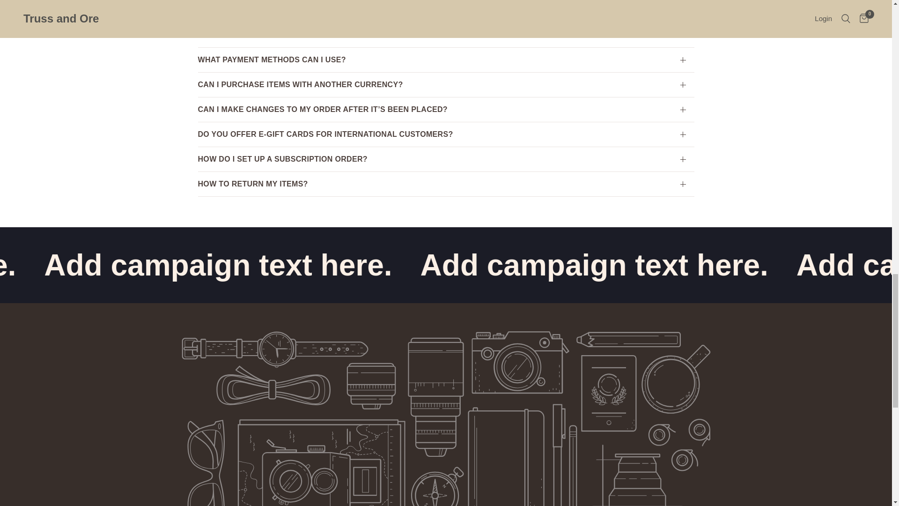  What do you see at coordinates (116, 265) in the screenshot?
I see `Add campaign text here.` at bounding box center [116, 265].